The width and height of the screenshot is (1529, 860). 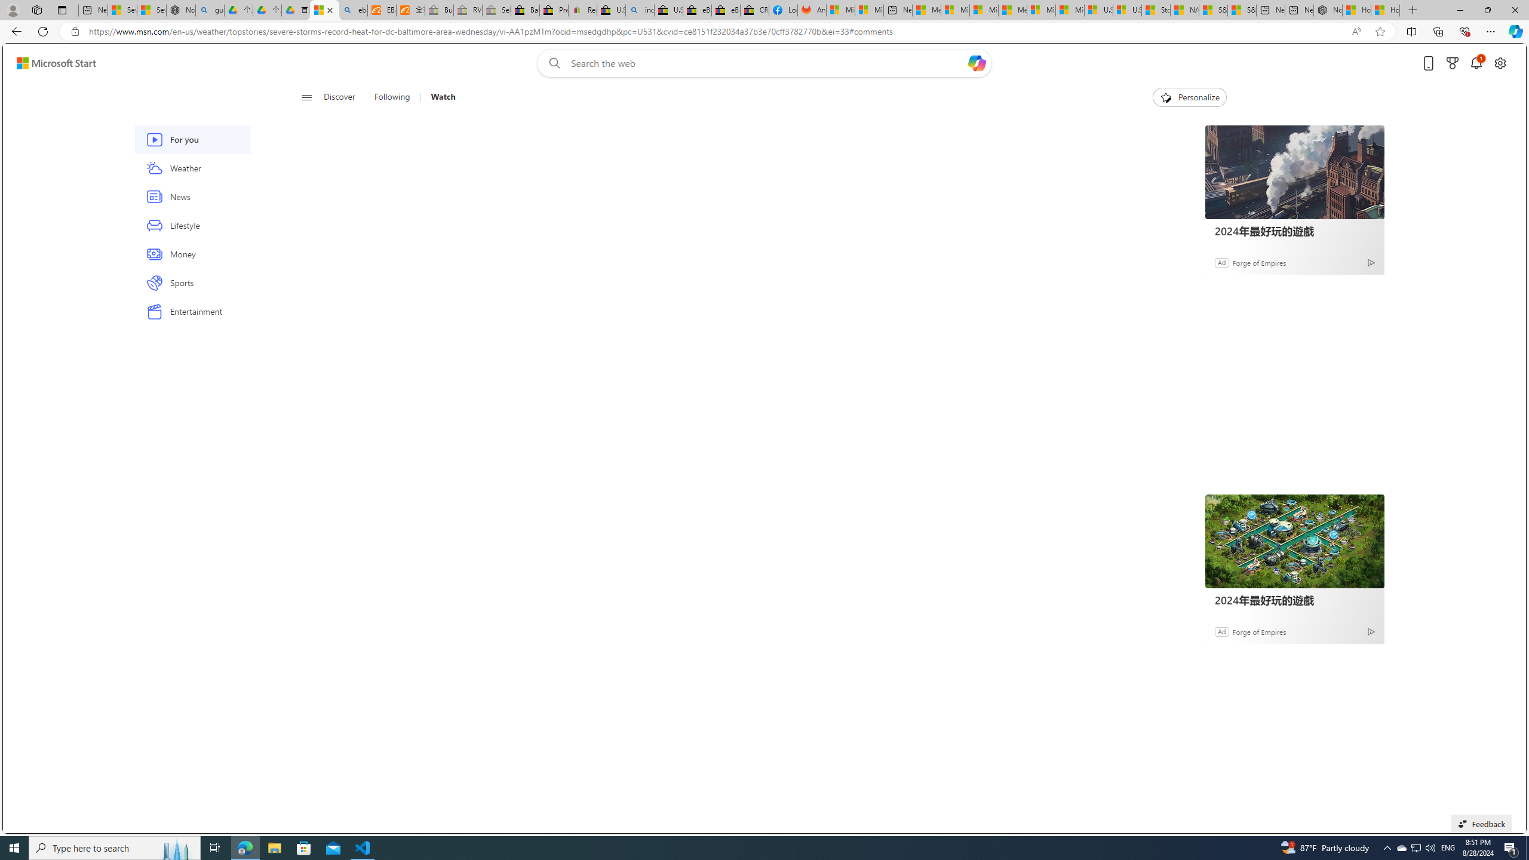 I want to click on Microsoft rewards, so click(x=1453, y=63).